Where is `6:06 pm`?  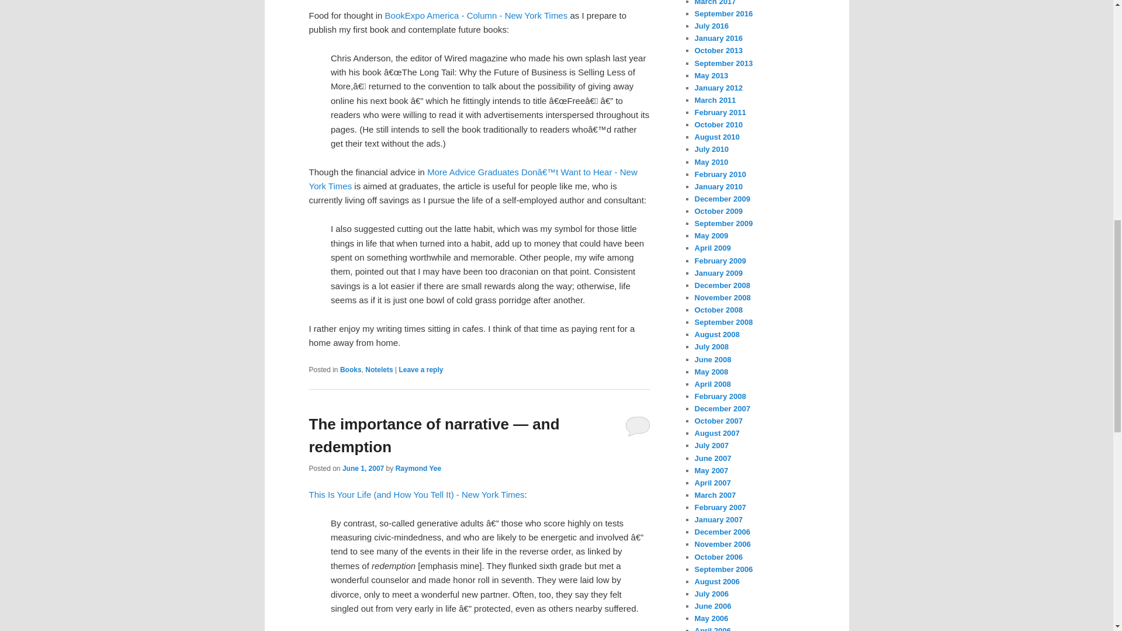
6:06 pm is located at coordinates (362, 467).